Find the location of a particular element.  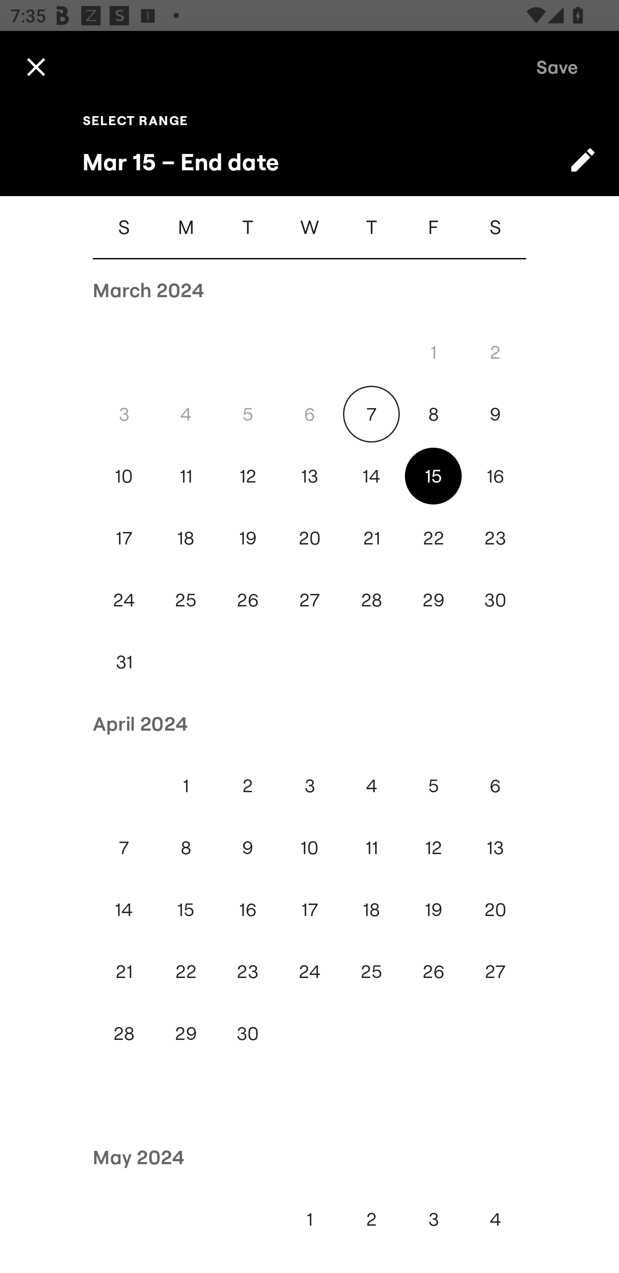

9 Sat, Mar 9 is located at coordinates (495, 414).